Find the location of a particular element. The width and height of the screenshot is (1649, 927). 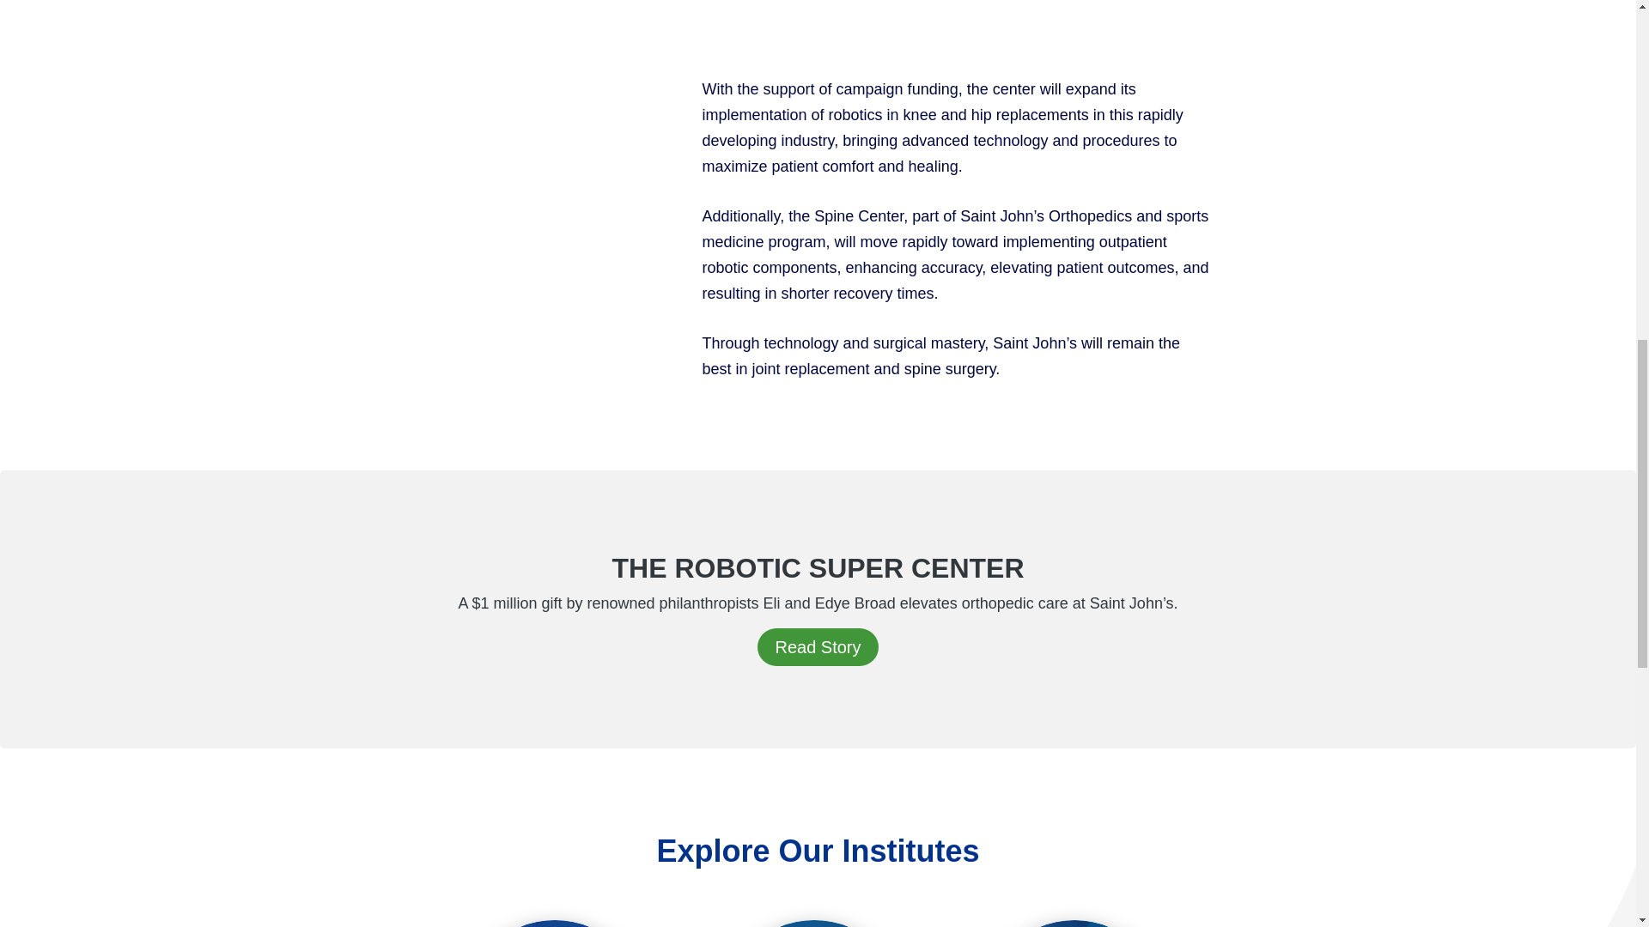

Read Story is located at coordinates (555, 924).